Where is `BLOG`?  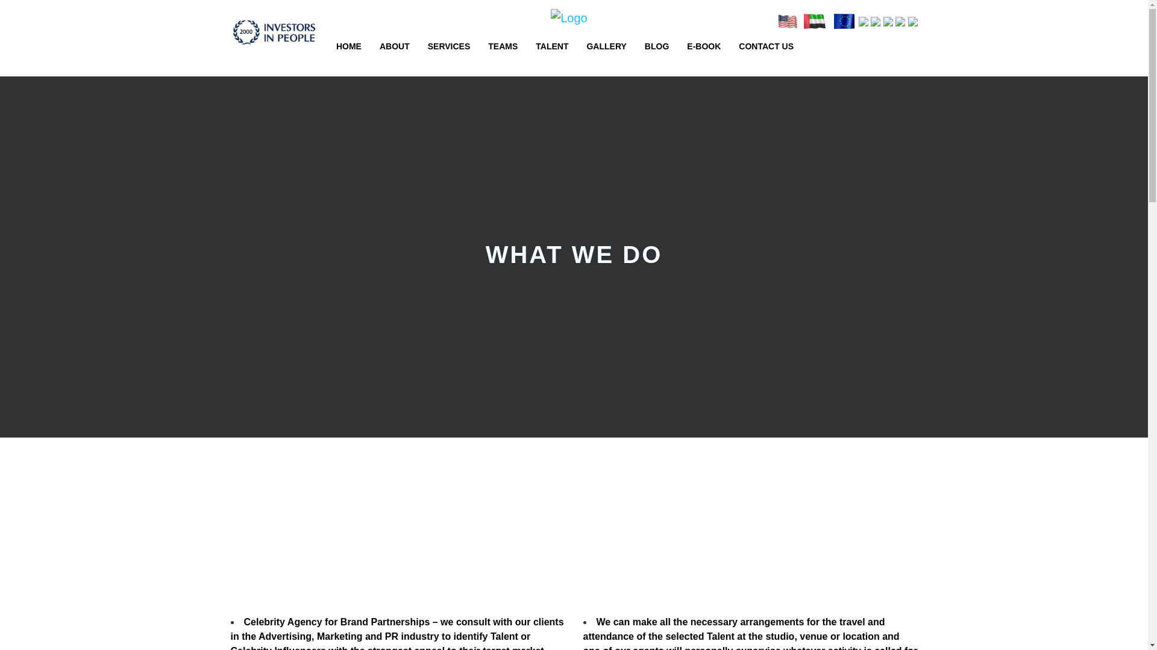
BLOG is located at coordinates (656, 46).